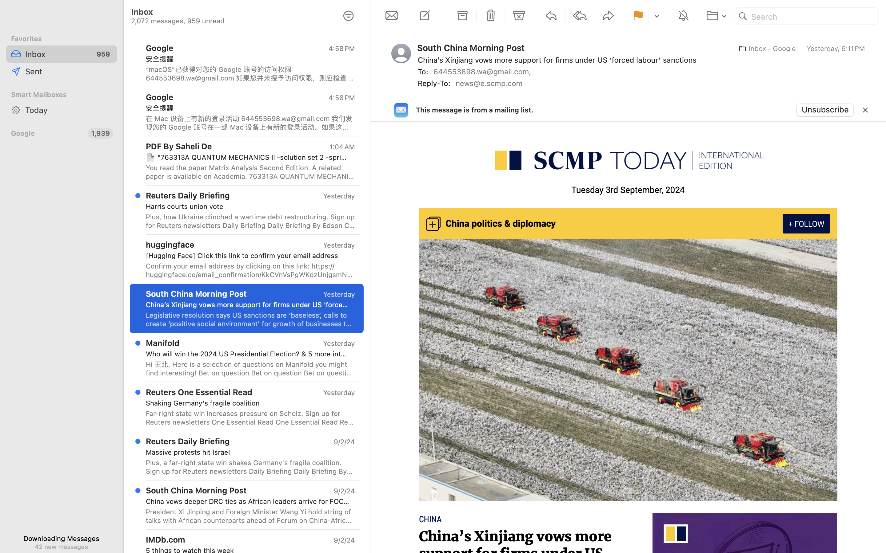 This screenshot has width=886, height=553. Describe the element at coordinates (199, 392) in the screenshot. I see `Reuters One Essential Read` at that location.